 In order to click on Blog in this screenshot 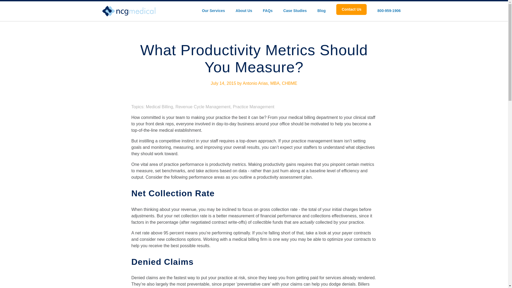, I will do `click(322, 9)`.